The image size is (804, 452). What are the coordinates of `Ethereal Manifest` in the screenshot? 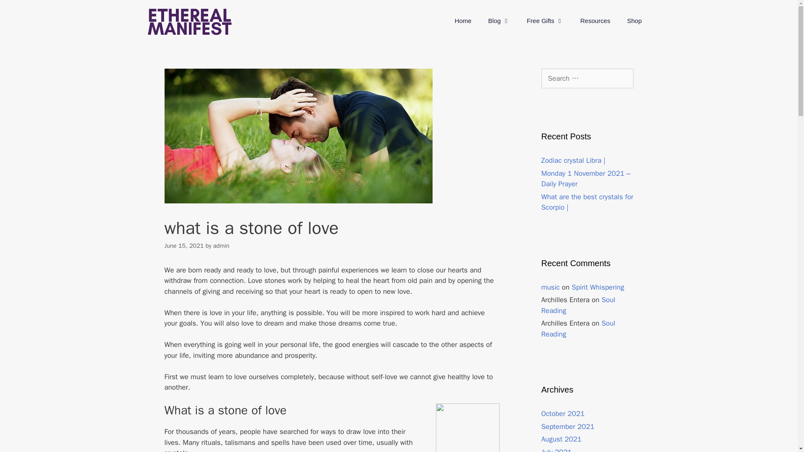 It's located at (189, 21).